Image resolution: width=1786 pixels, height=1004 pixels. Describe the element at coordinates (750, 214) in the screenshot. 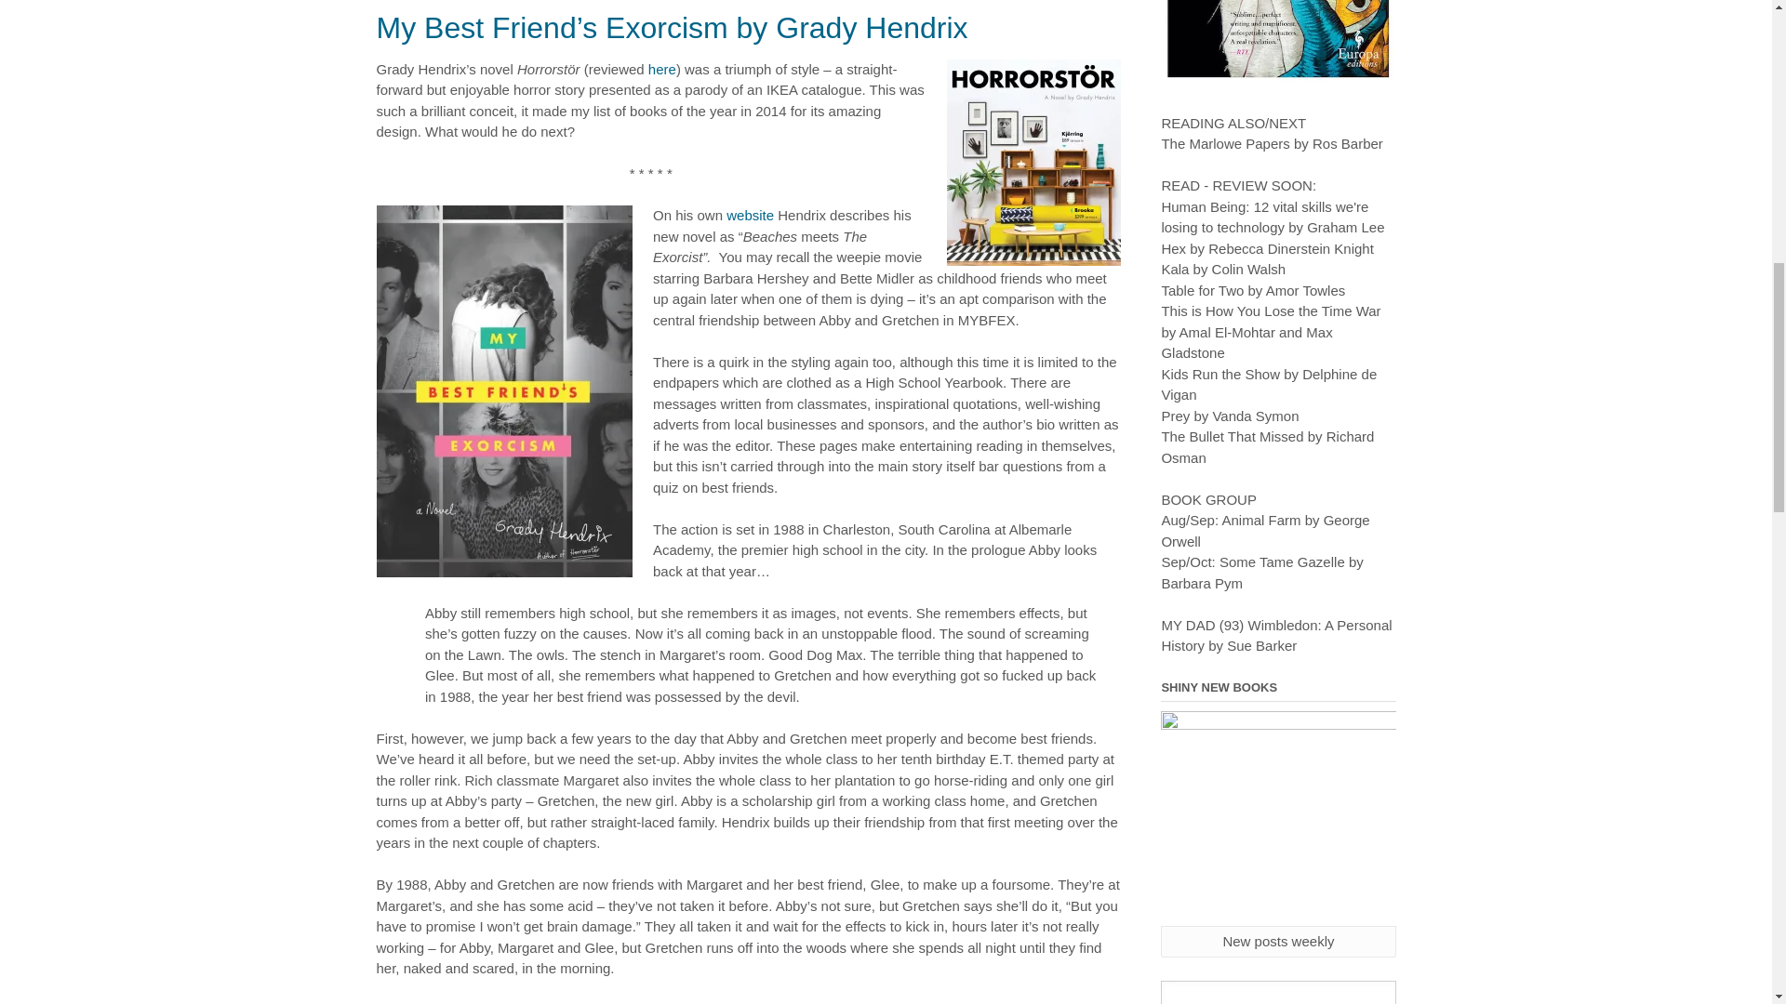

I see `website` at that location.